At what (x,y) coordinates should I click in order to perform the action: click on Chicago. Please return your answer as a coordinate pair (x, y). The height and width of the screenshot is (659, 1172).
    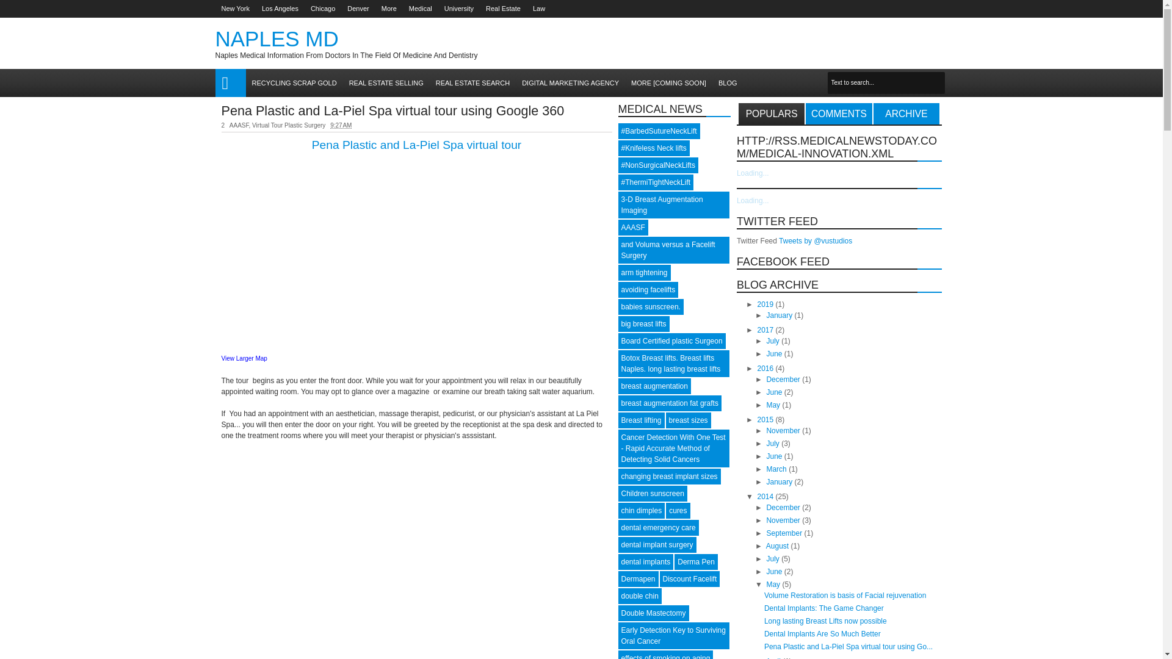
    Looking at the image, I should click on (322, 9).